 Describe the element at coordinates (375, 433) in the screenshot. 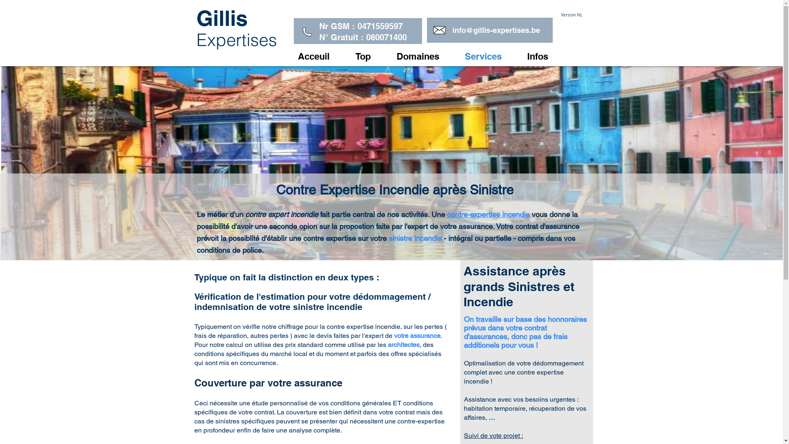

I see `Tegenexpert waterschade` at that location.